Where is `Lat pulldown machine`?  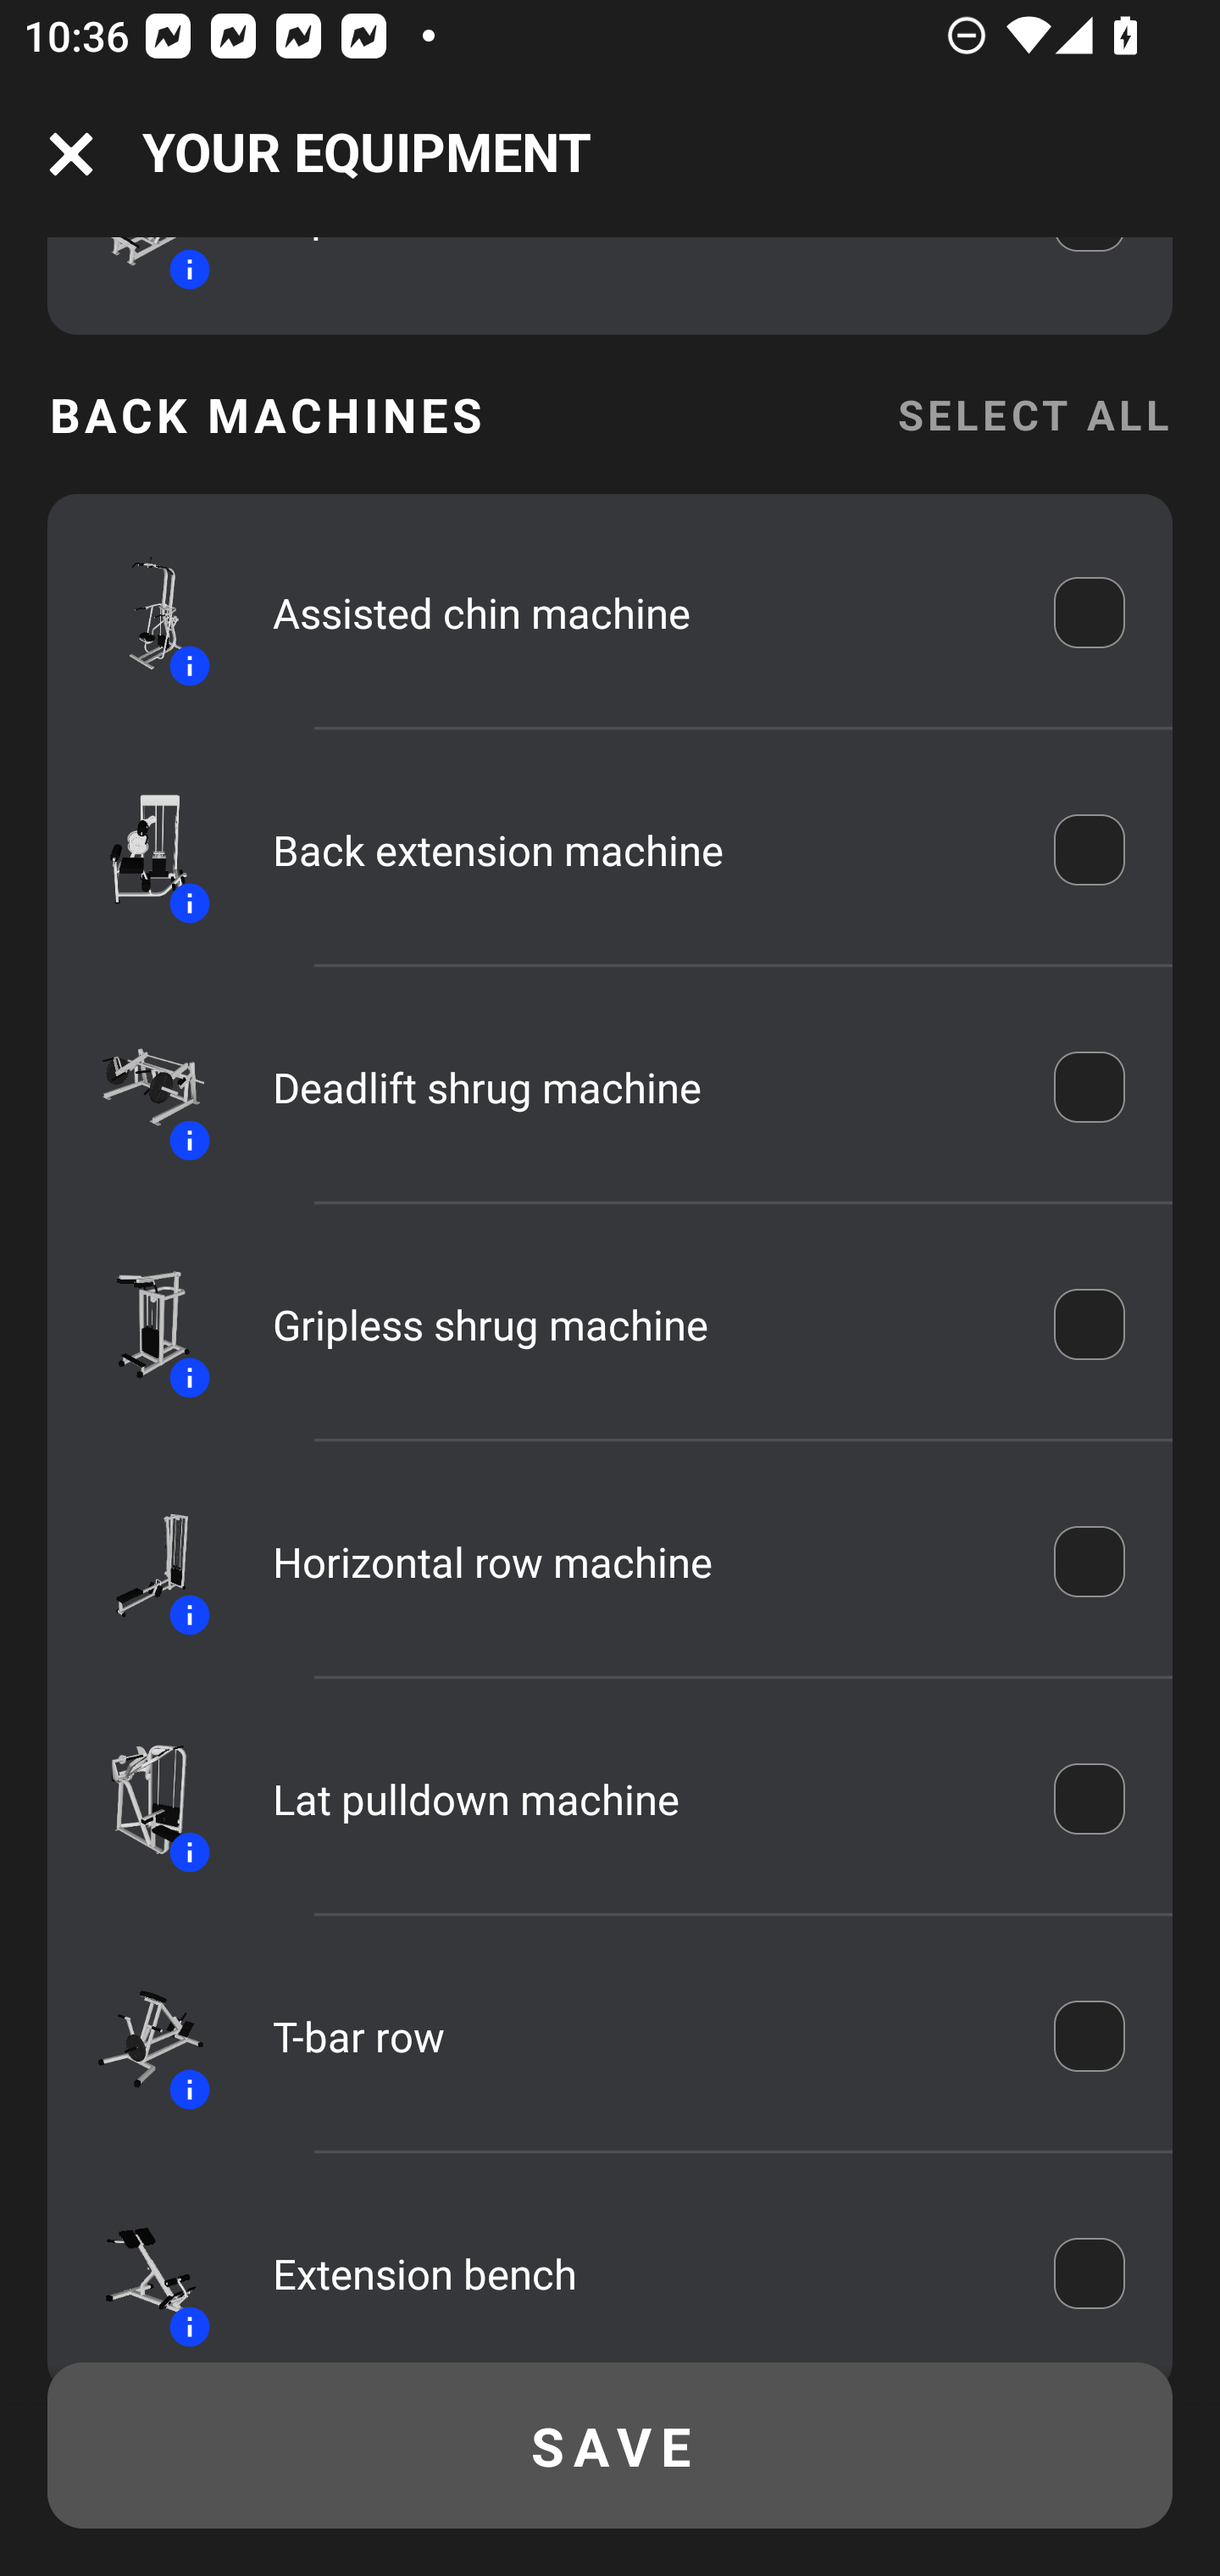 Lat pulldown machine is located at coordinates (640, 1799).